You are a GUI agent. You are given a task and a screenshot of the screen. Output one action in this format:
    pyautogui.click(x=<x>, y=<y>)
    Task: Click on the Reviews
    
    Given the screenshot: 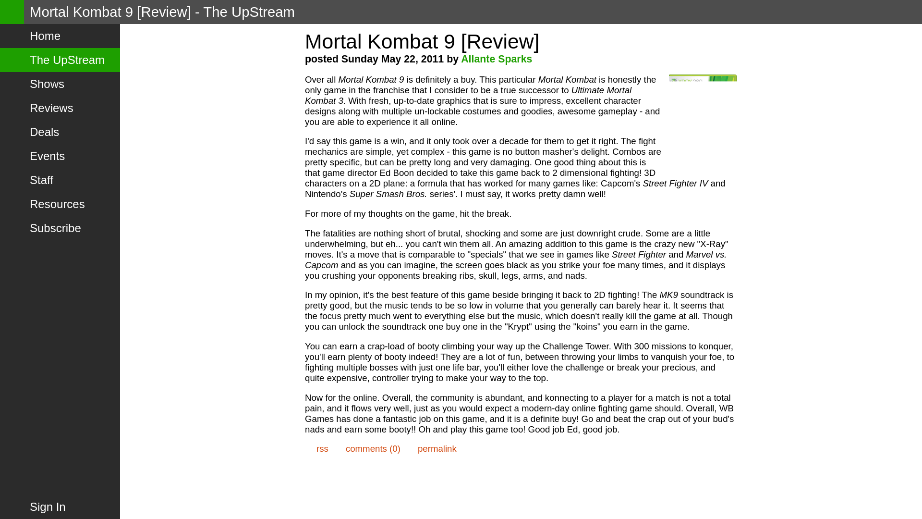 What is the action you would take?
    pyautogui.click(x=60, y=108)
    